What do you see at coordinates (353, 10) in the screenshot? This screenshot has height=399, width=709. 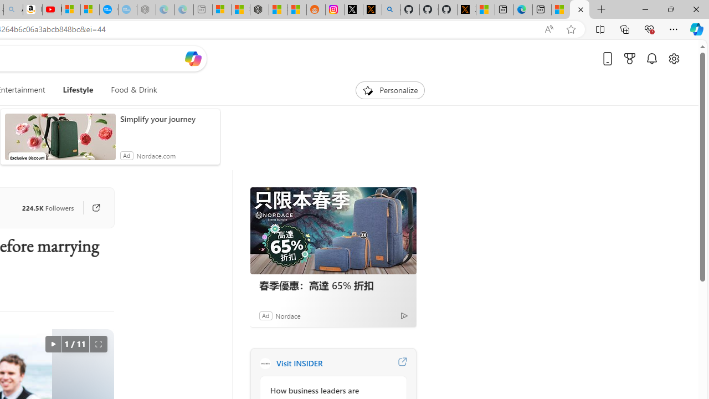 I see `Log in to X / X` at bounding box center [353, 10].